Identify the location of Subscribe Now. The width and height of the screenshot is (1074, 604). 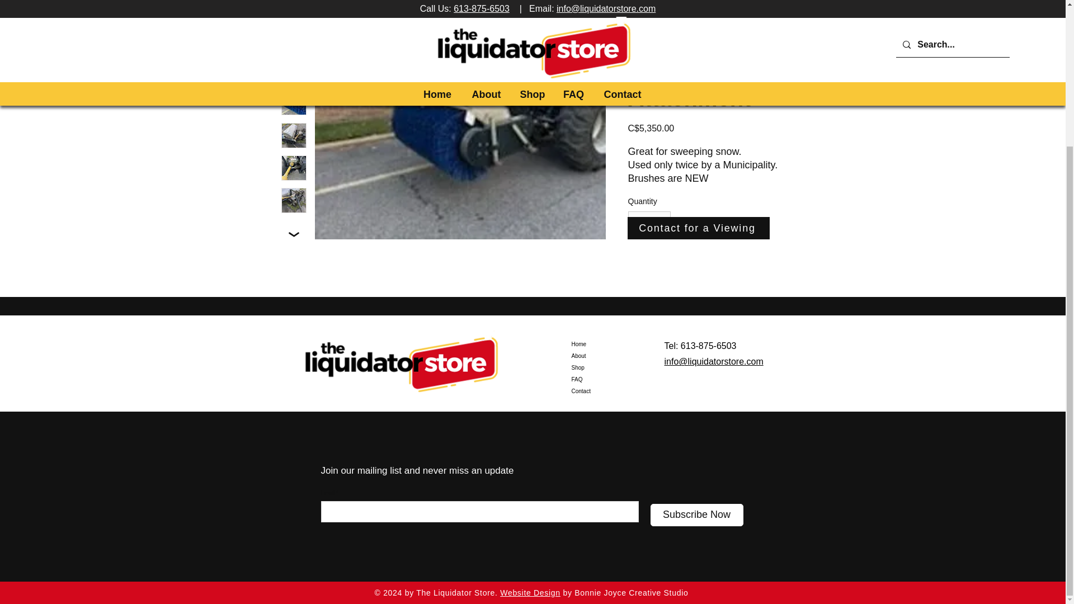
(696, 515).